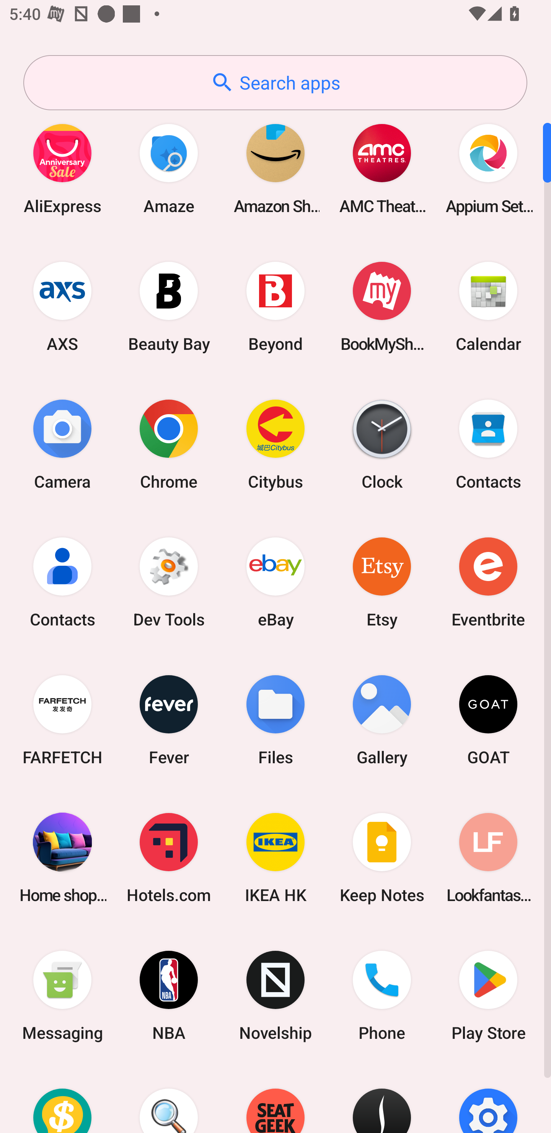 Image resolution: width=551 pixels, height=1133 pixels. Describe the element at coordinates (488, 720) in the screenshot. I see `GOAT` at that location.